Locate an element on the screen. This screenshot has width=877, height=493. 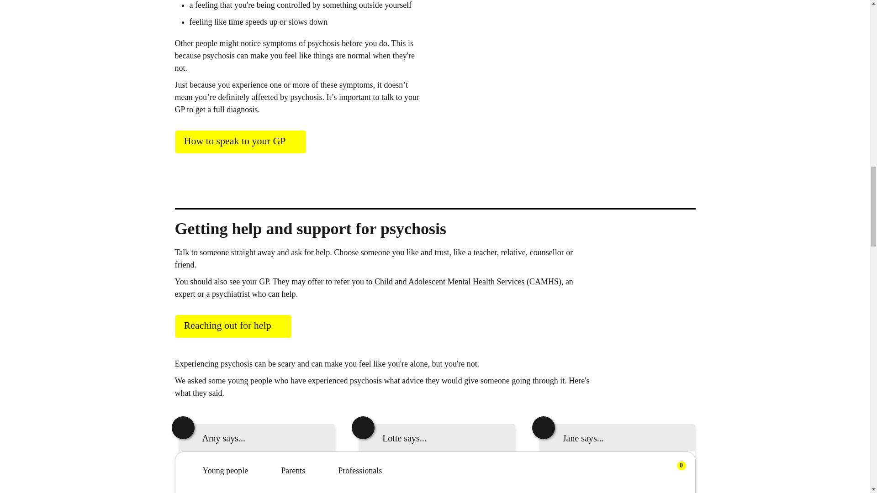
How to speak to your GP is located at coordinates (240, 142).